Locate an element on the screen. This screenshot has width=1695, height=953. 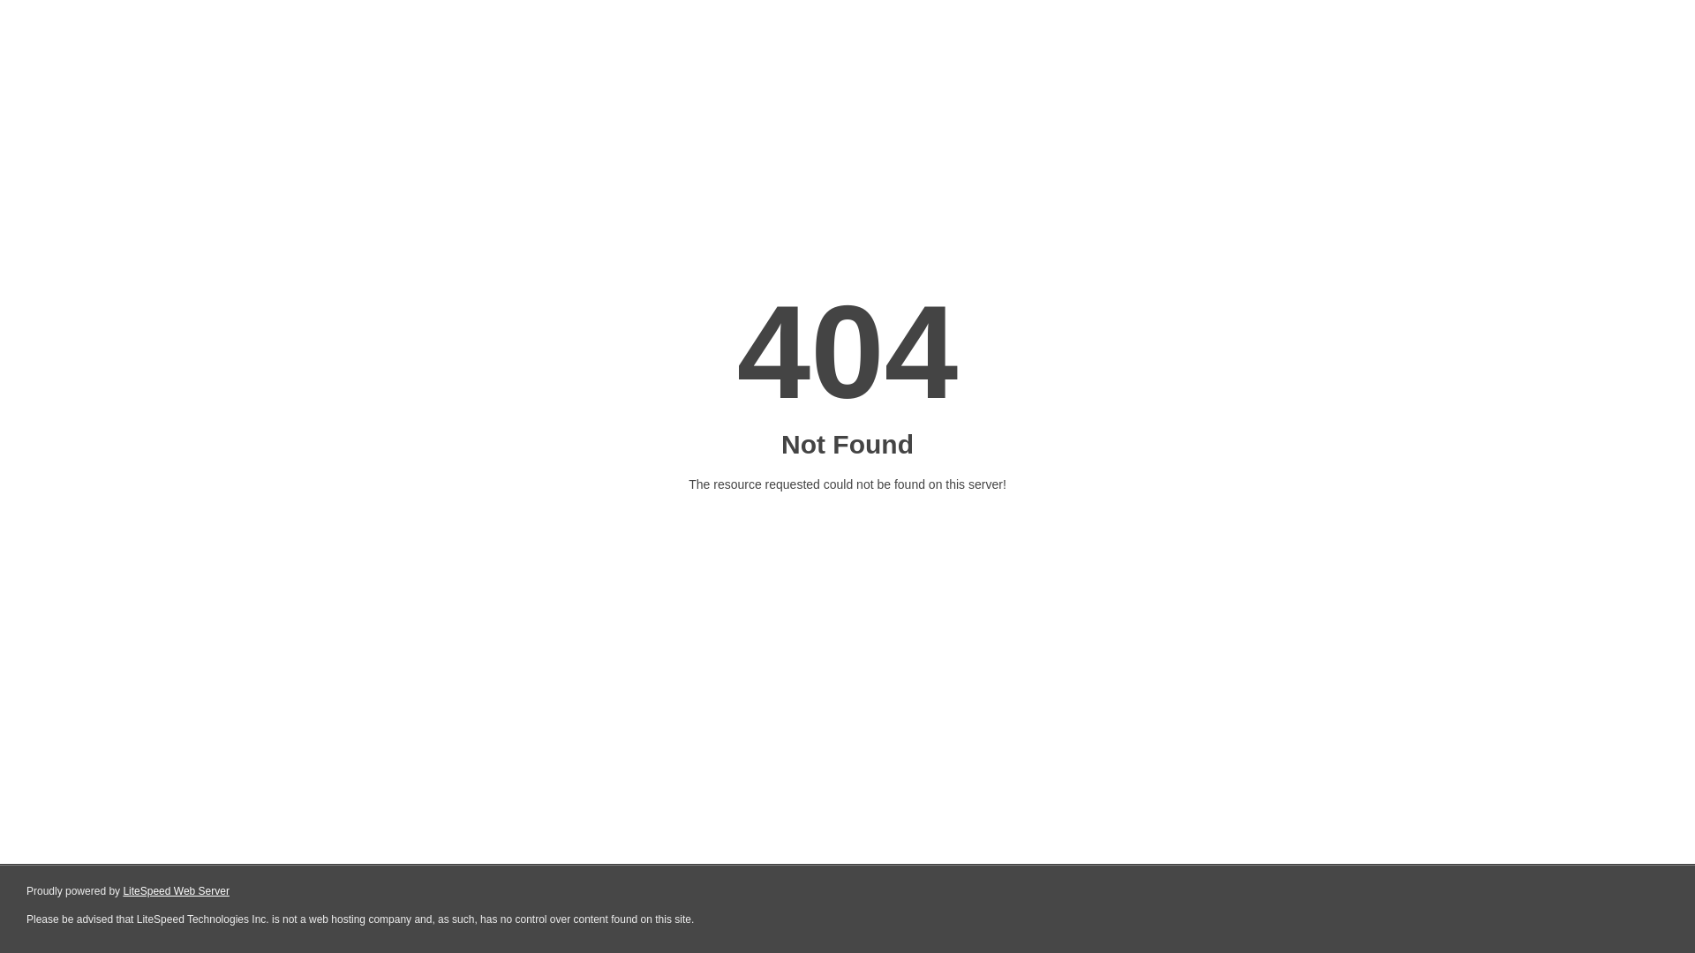
LiteSpeed Web Server is located at coordinates (177, 891).